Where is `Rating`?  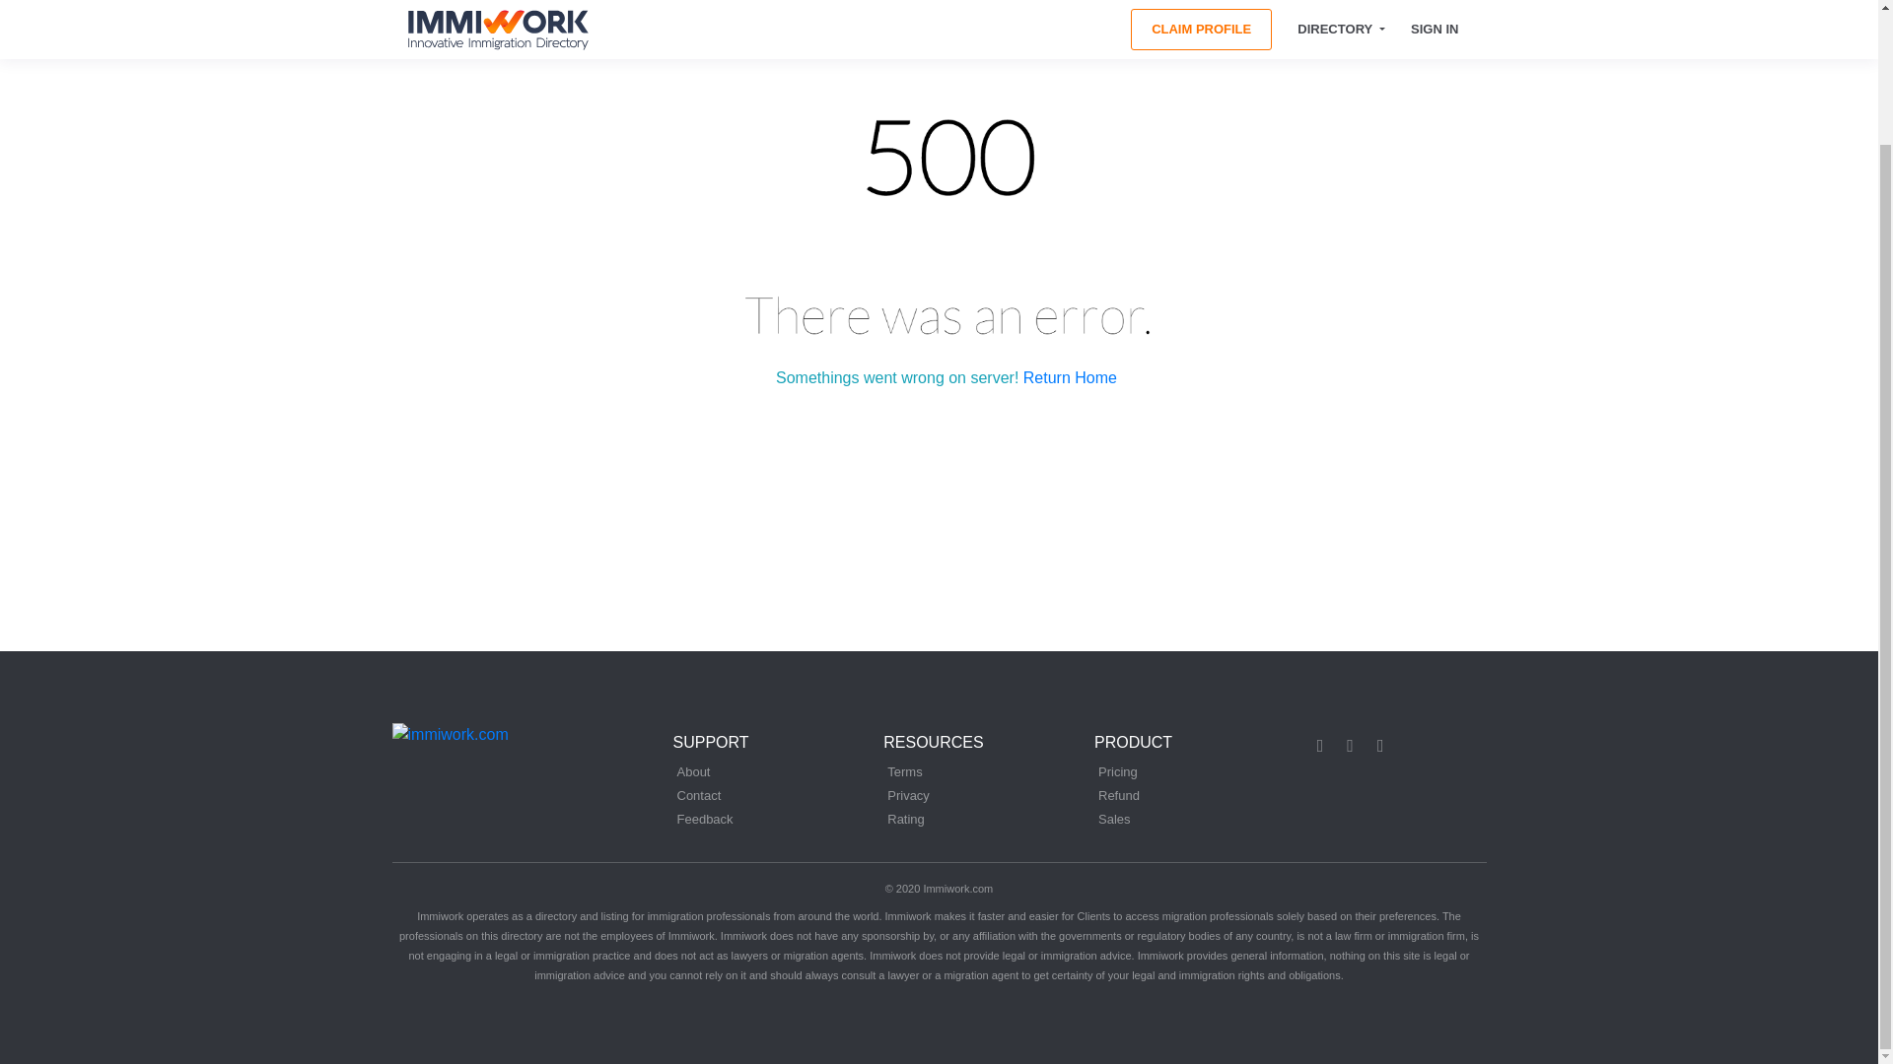
Rating is located at coordinates (906, 820).